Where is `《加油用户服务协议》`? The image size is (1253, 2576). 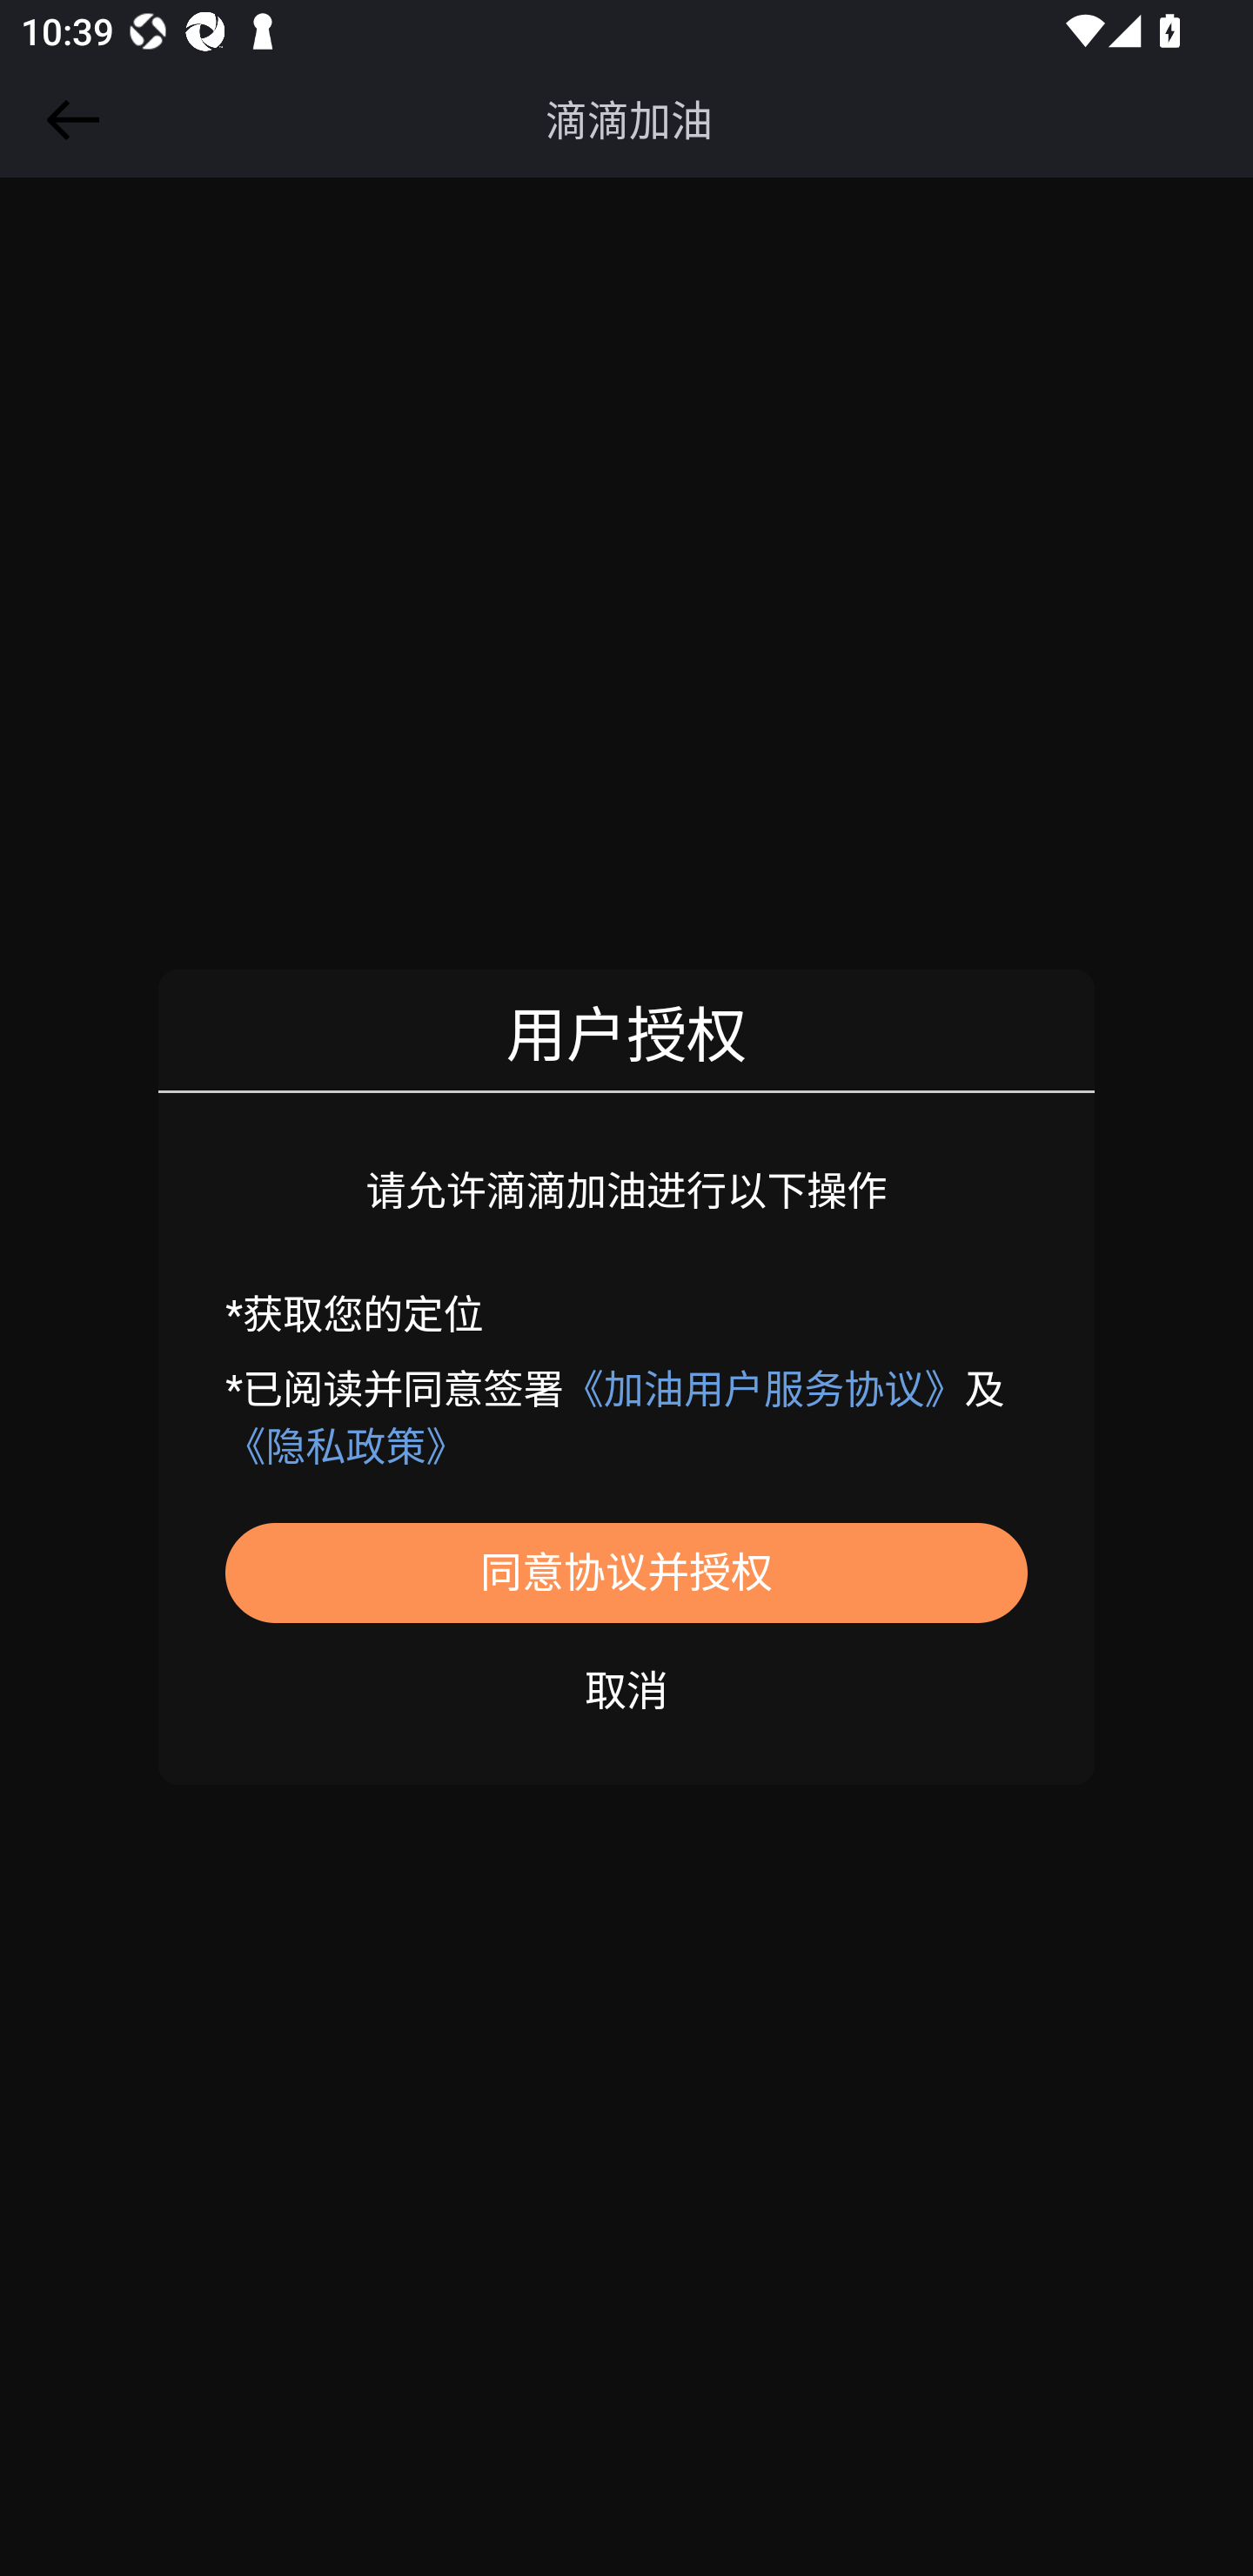
《加油用户服务协议》 is located at coordinates (764, 1389).